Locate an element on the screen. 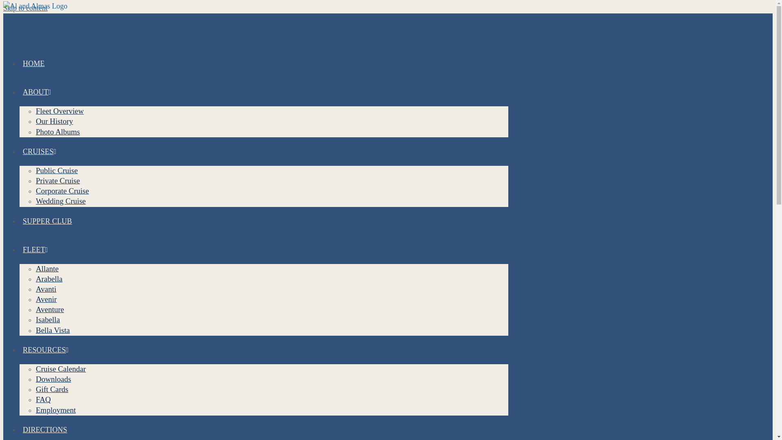 The height and width of the screenshot is (440, 782). FAQ is located at coordinates (43, 399).